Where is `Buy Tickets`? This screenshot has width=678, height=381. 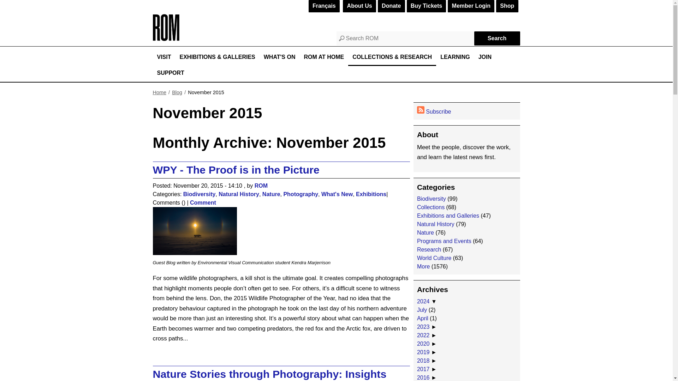
Buy Tickets is located at coordinates (427, 6).